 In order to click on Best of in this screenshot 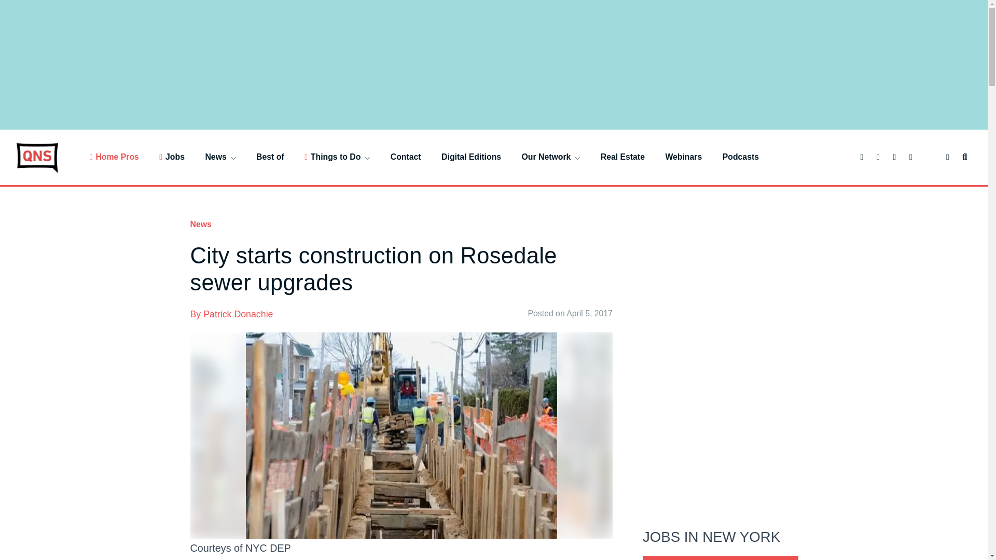, I will do `click(270, 157)`.